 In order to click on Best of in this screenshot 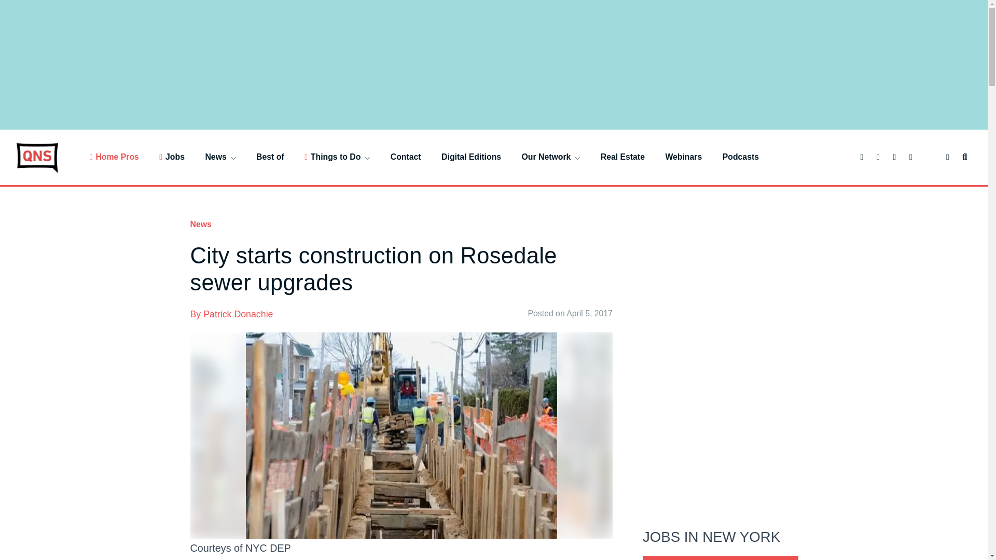, I will do `click(270, 157)`.